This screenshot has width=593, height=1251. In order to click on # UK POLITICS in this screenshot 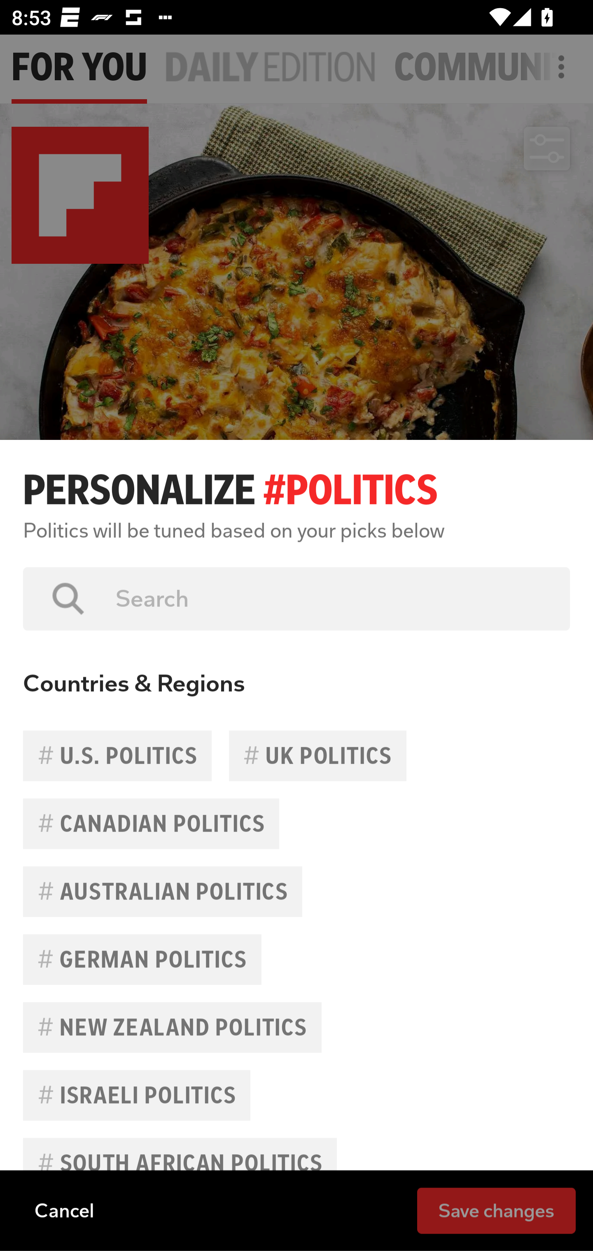, I will do `click(317, 756)`.